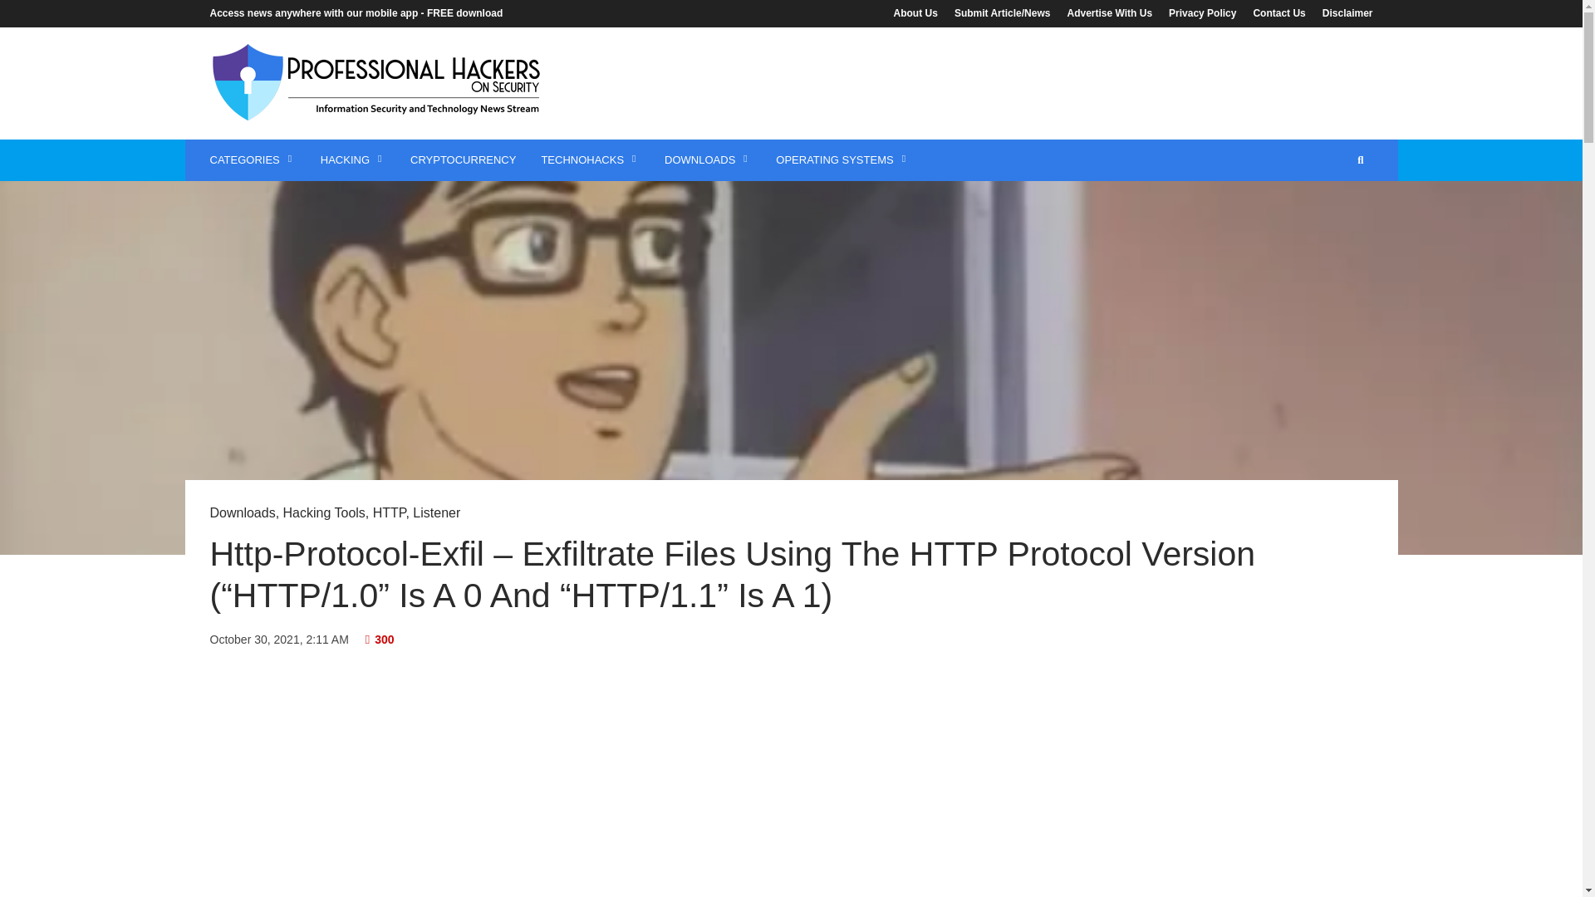 This screenshot has width=1595, height=897. What do you see at coordinates (1202, 12) in the screenshot?
I see `Privacy Policy` at bounding box center [1202, 12].